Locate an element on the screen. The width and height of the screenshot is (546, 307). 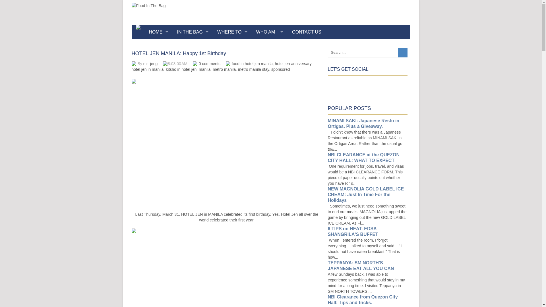
WHERE TO is located at coordinates (232, 32).